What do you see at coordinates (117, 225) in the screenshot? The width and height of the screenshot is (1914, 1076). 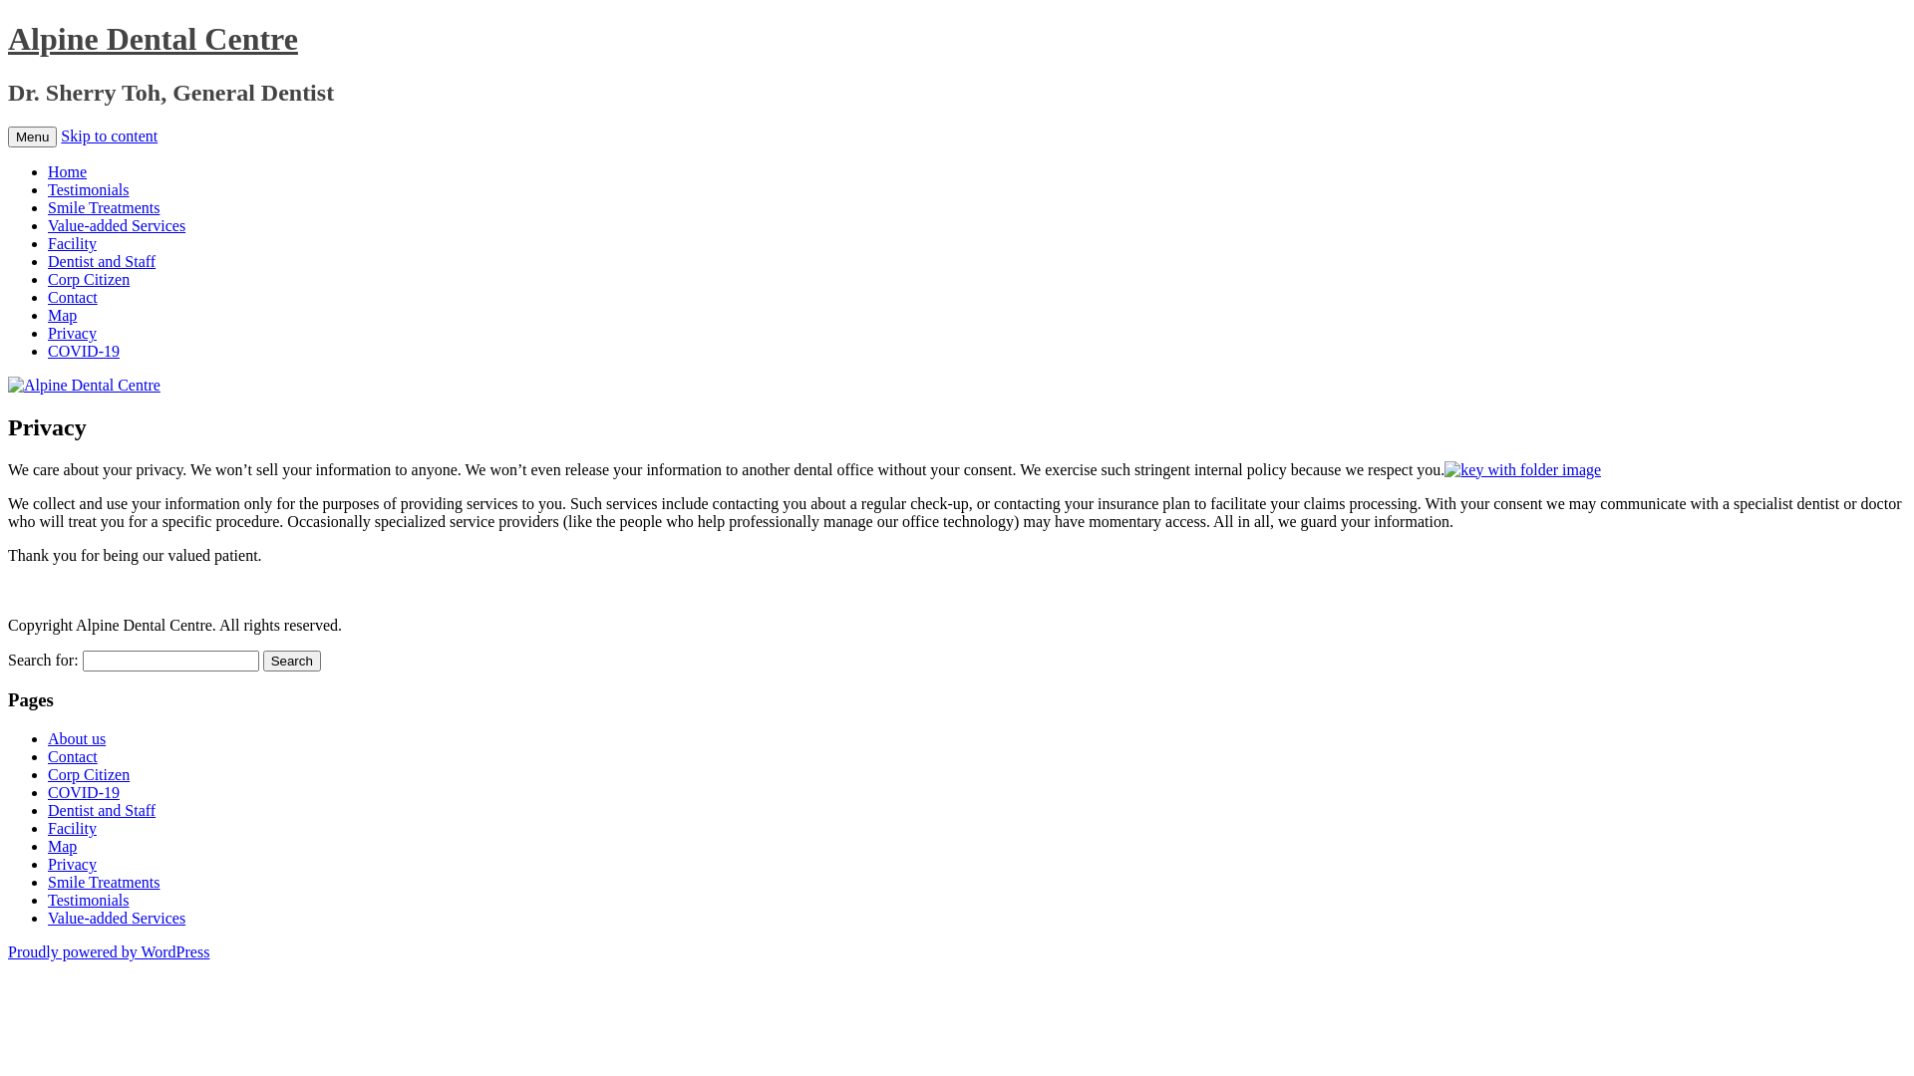 I see `Value-added Services` at bounding box center [117, 225].